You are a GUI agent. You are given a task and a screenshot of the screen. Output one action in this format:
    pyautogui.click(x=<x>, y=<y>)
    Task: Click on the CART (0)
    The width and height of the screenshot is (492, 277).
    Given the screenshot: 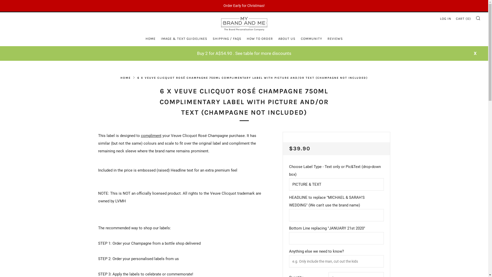 What is the action you would take?
    pyautogui.click(x=463, y=19)
    